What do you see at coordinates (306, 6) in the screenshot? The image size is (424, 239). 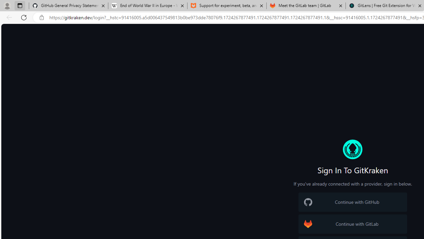 I see `Meet the GitLab team | GitLab` at bounding box center [306, 6].